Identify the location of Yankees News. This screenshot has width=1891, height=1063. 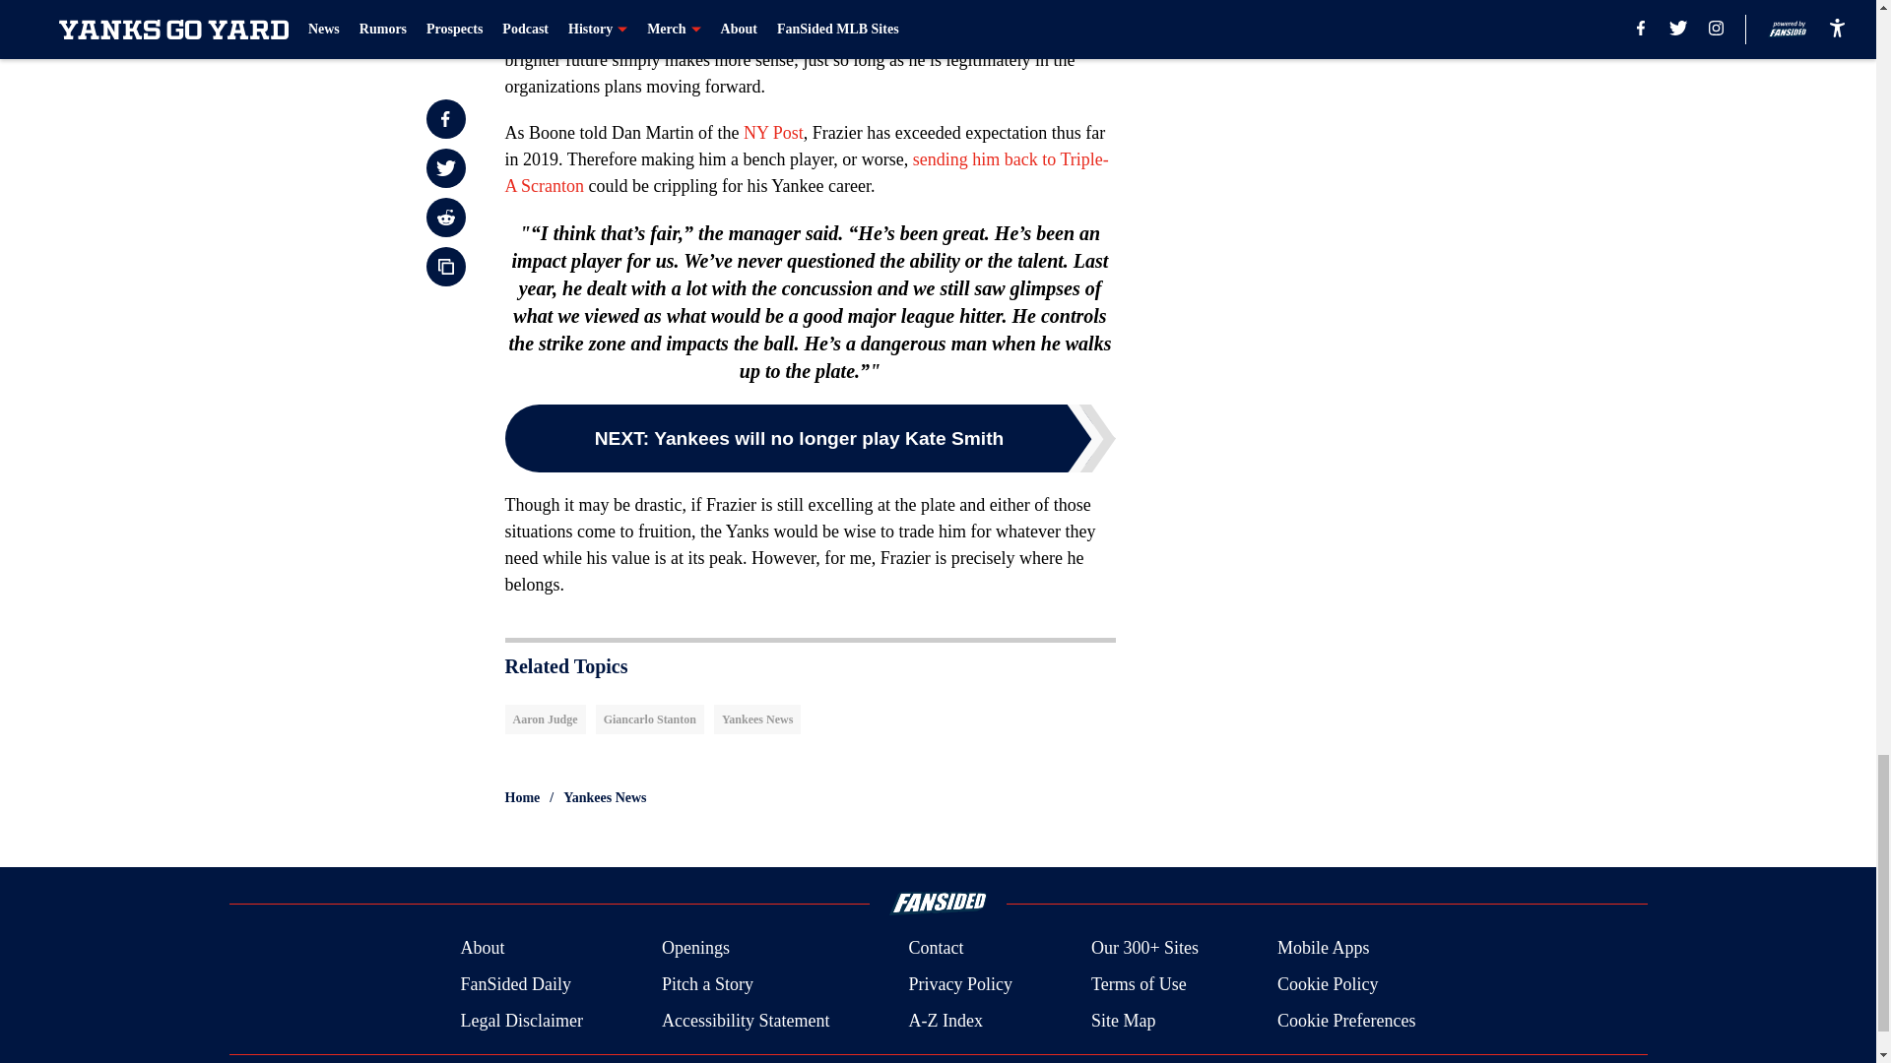
(756, 719).